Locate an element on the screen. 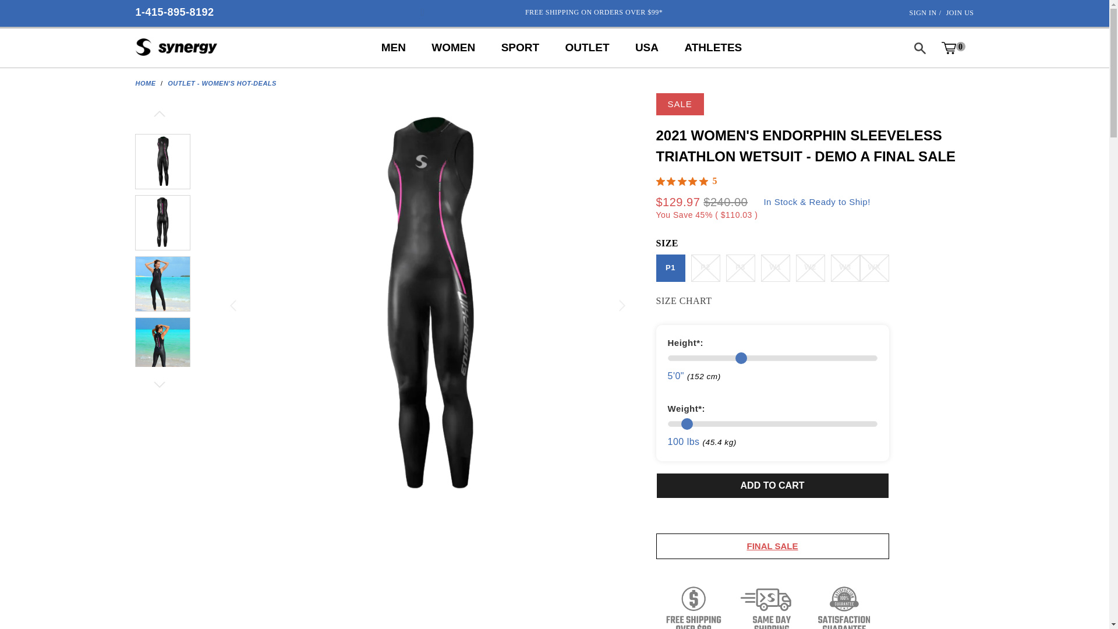  Synergy Wetsuits  is located at coordinates (145, 83).